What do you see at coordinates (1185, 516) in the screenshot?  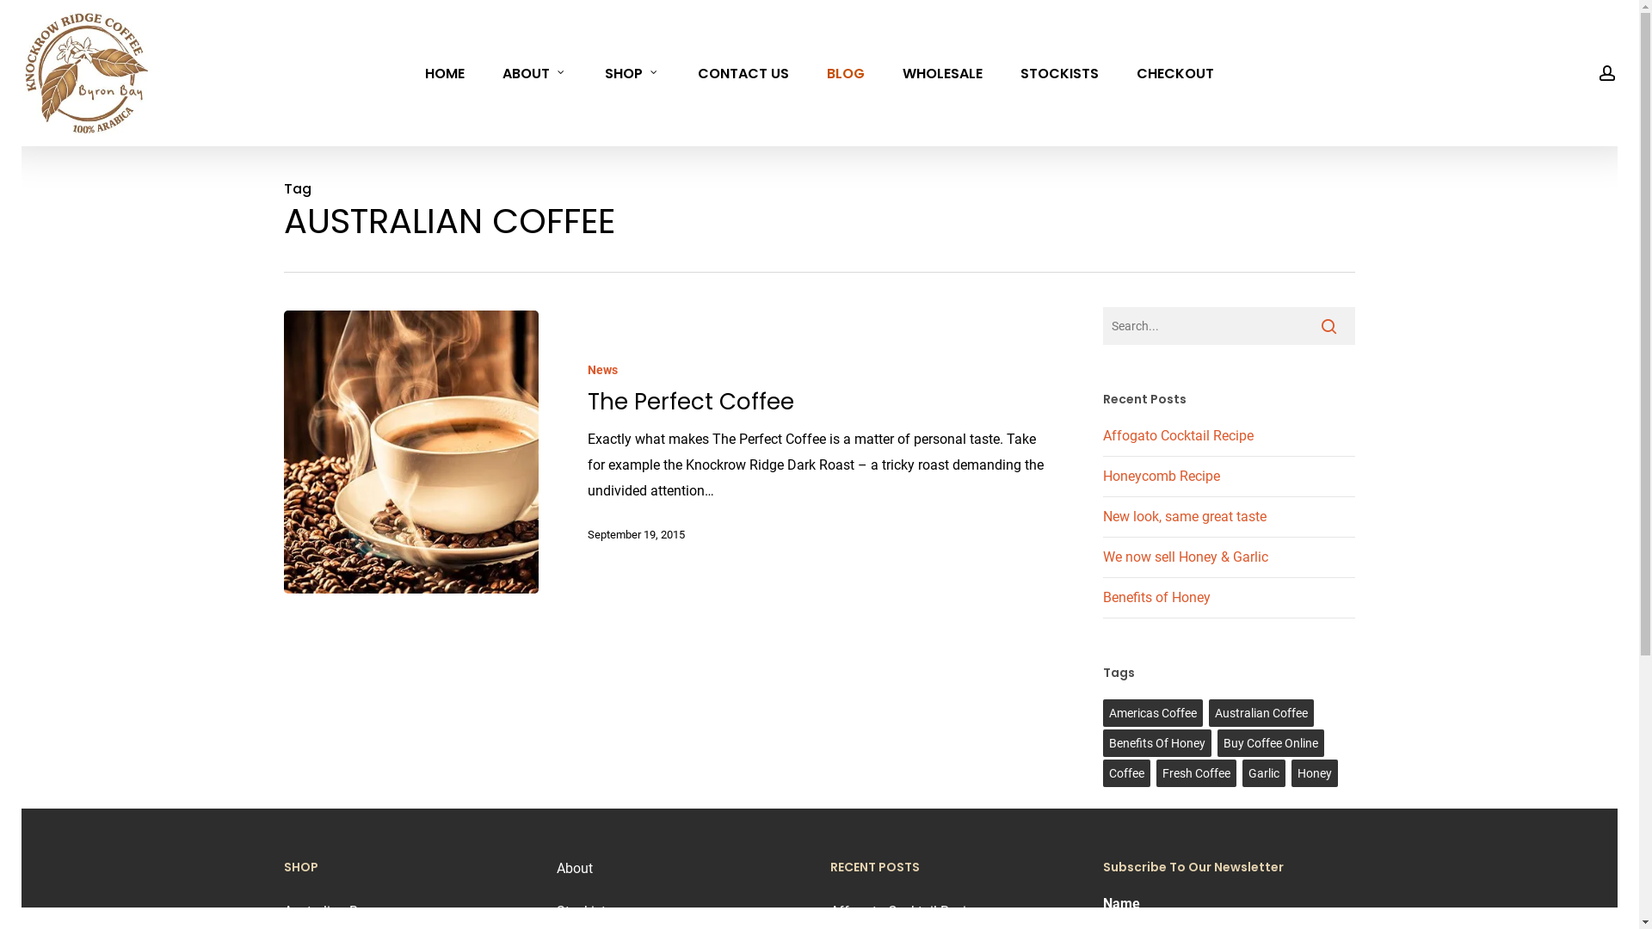 I see `New look, same great taste` at bounding box center [1185, 516].